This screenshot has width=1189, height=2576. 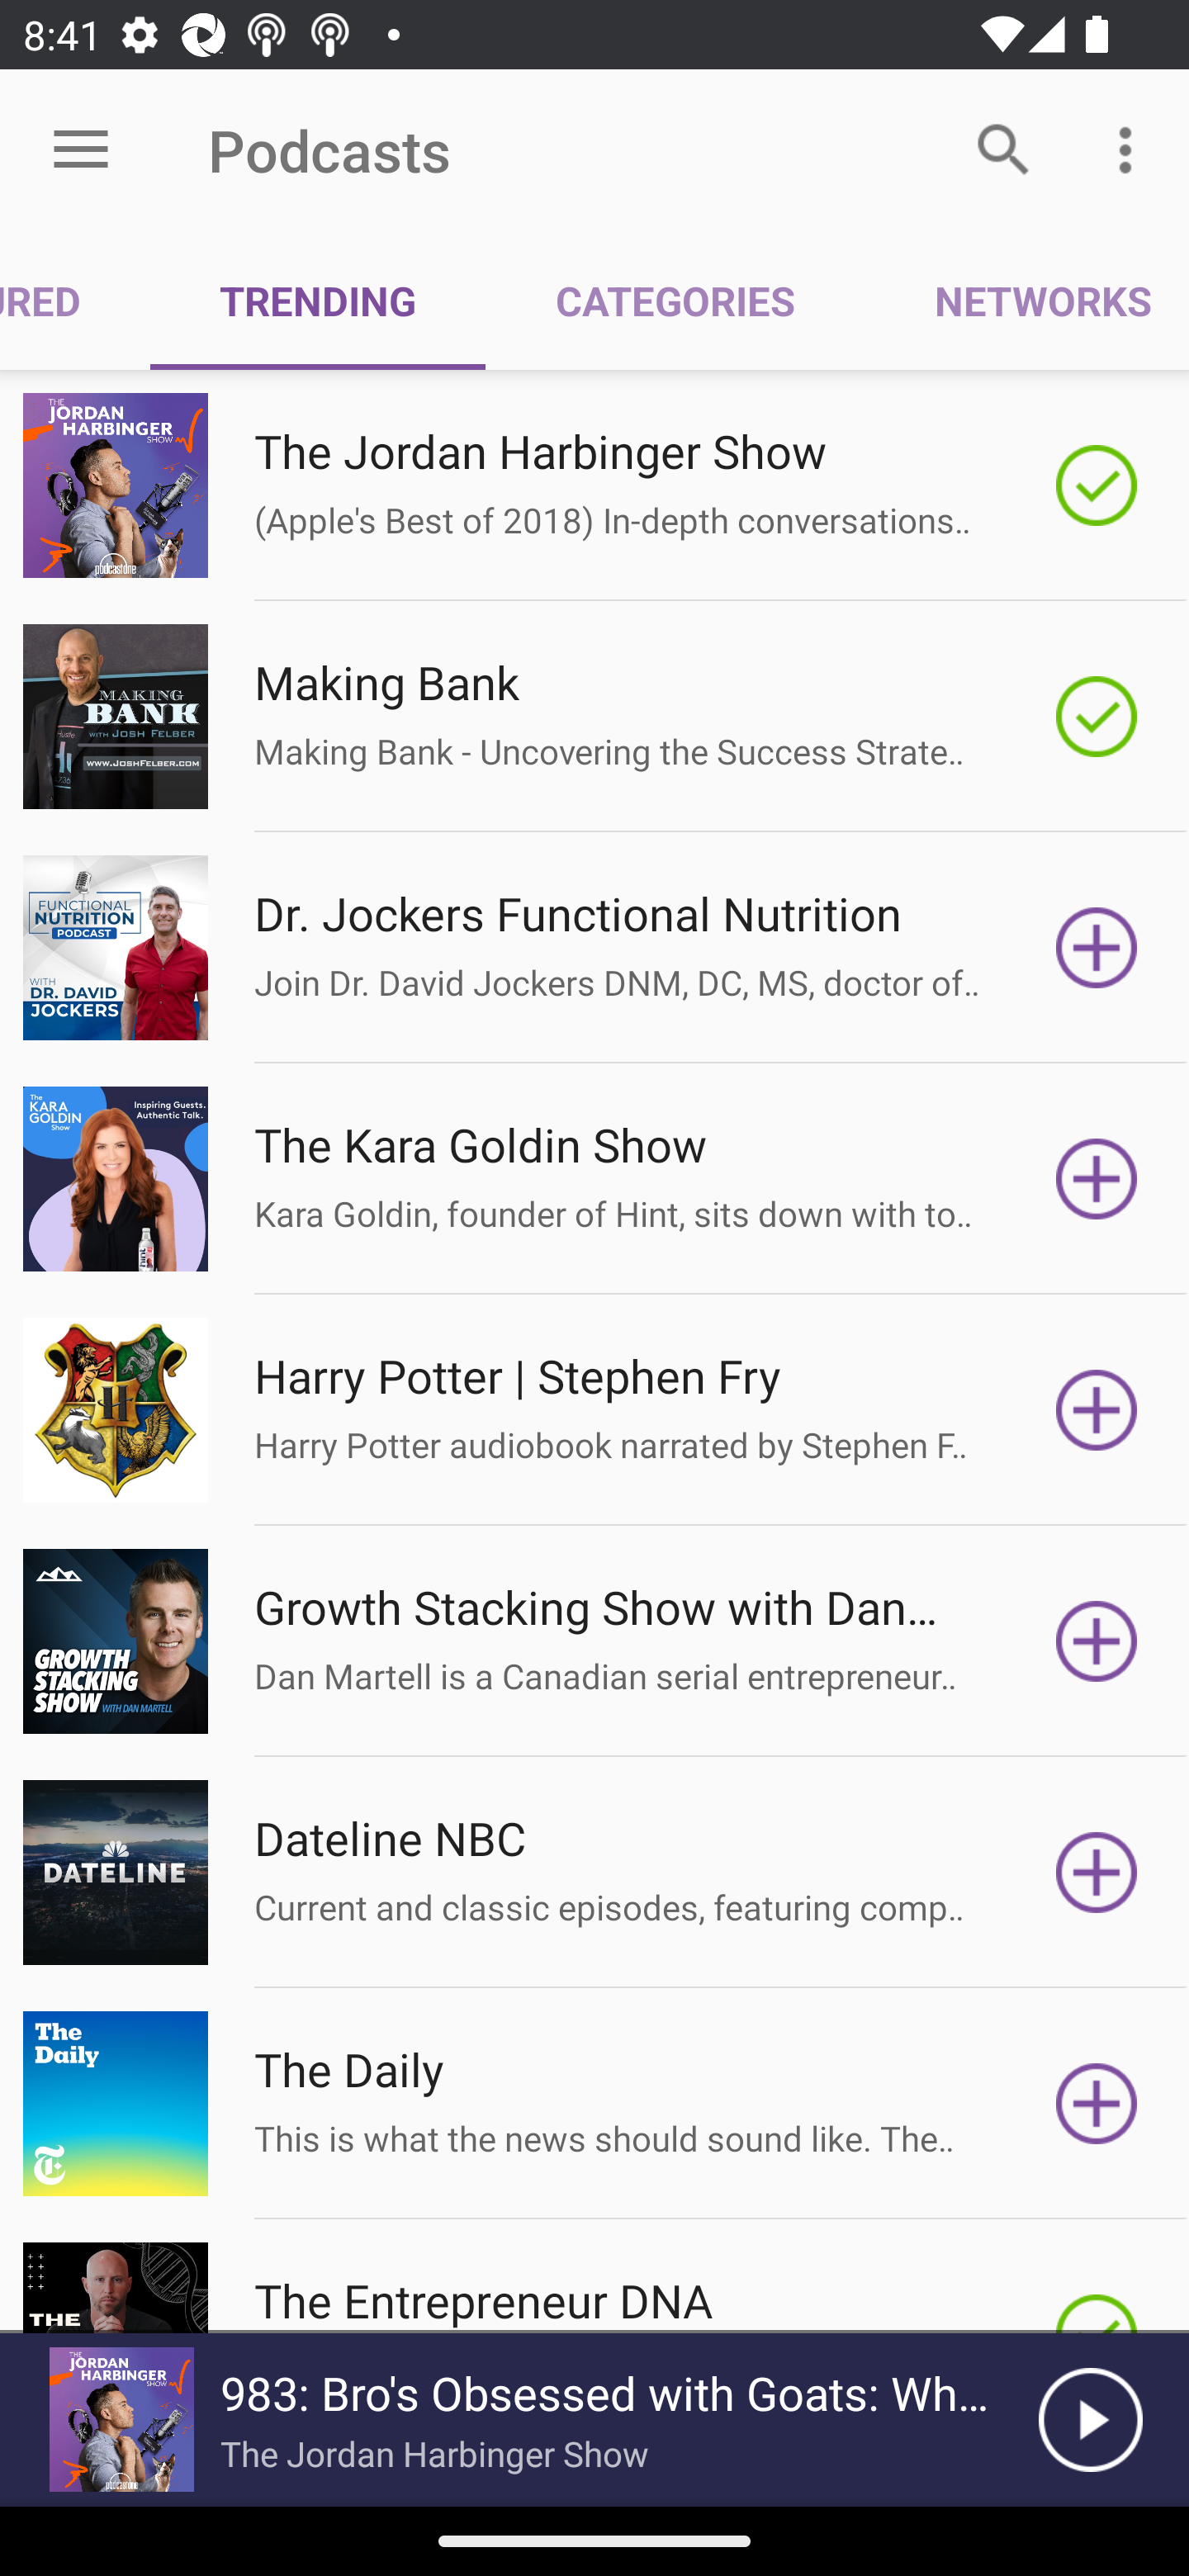 I want to click on Subscribe, so click(x=1097, y=1641).